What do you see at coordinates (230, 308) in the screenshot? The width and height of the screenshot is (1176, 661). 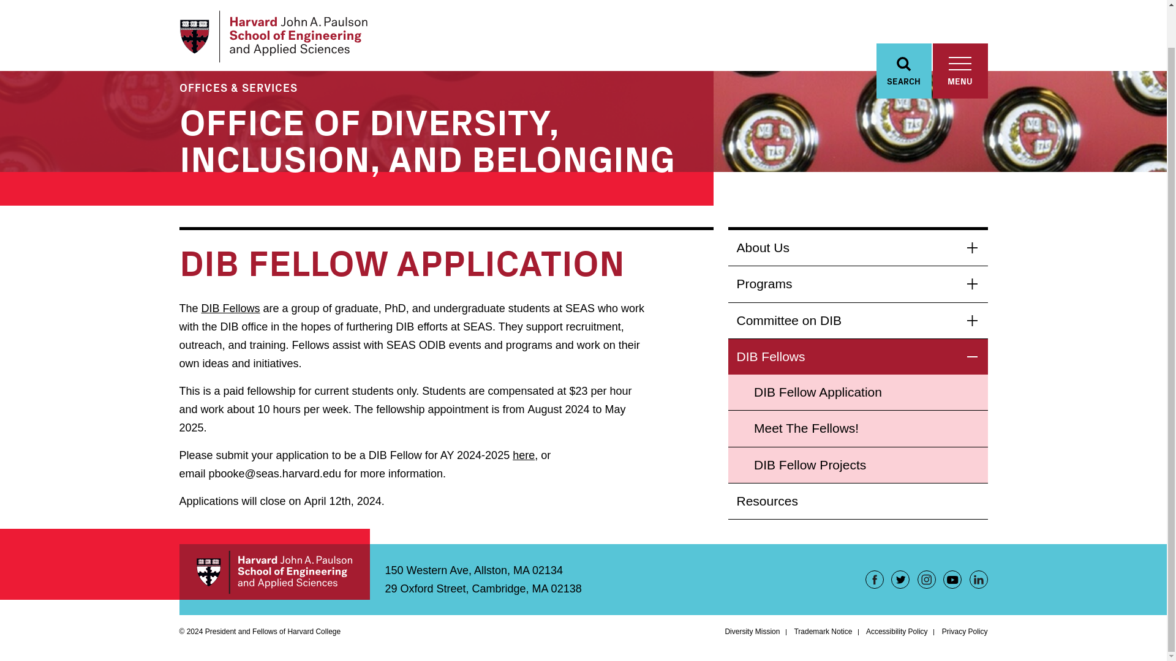 I see `DIB Fellows` at bounding box center [230, 308].